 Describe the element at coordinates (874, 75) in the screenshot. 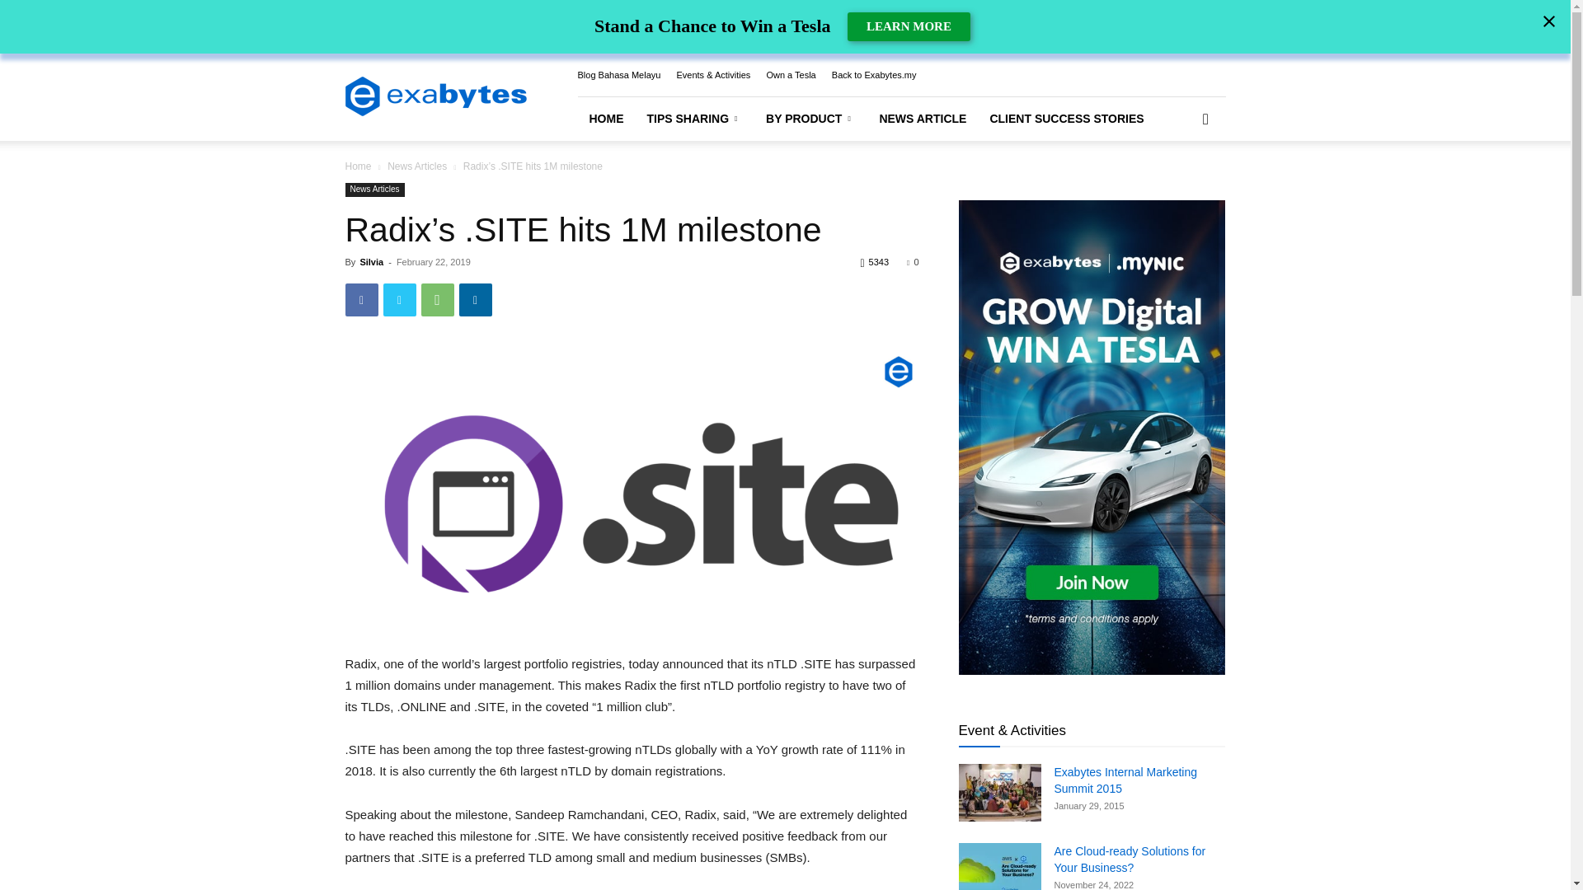

I see `Back to Exabytes.my` at that location.